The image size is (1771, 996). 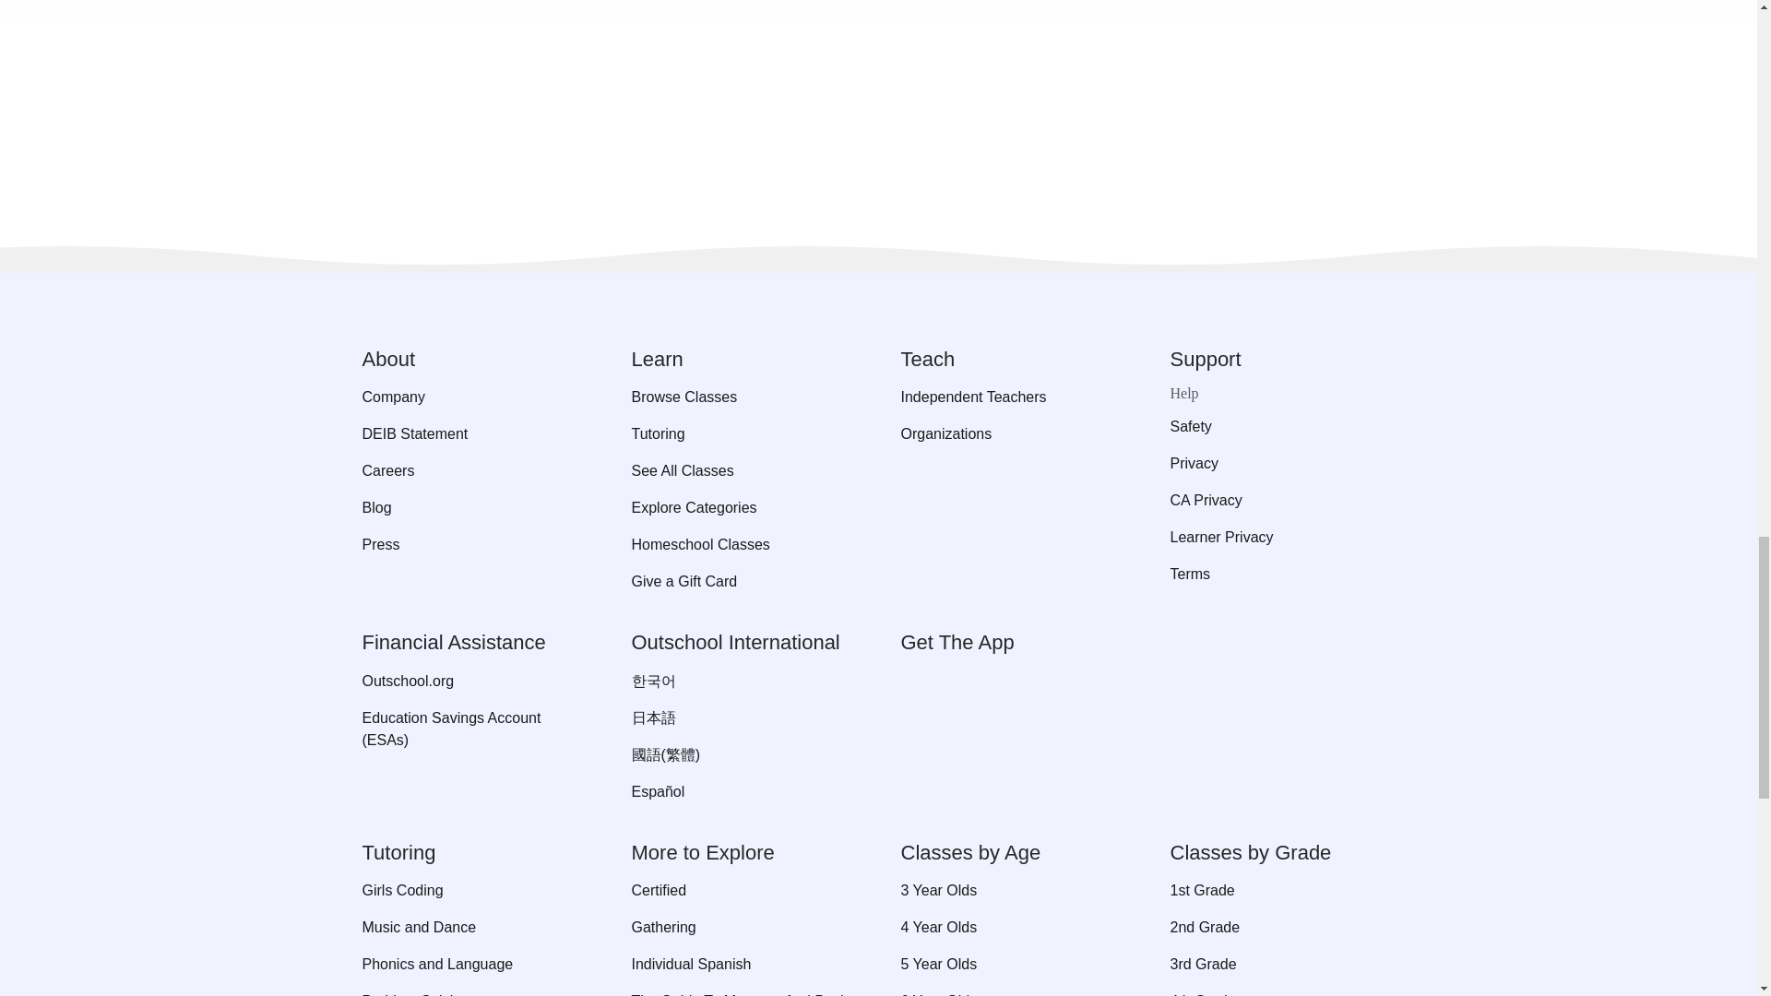 What do you see at coordinates (1012, 397) in the screenshot?
I see `Independent Teachers` at bounding box center [1012, 397].